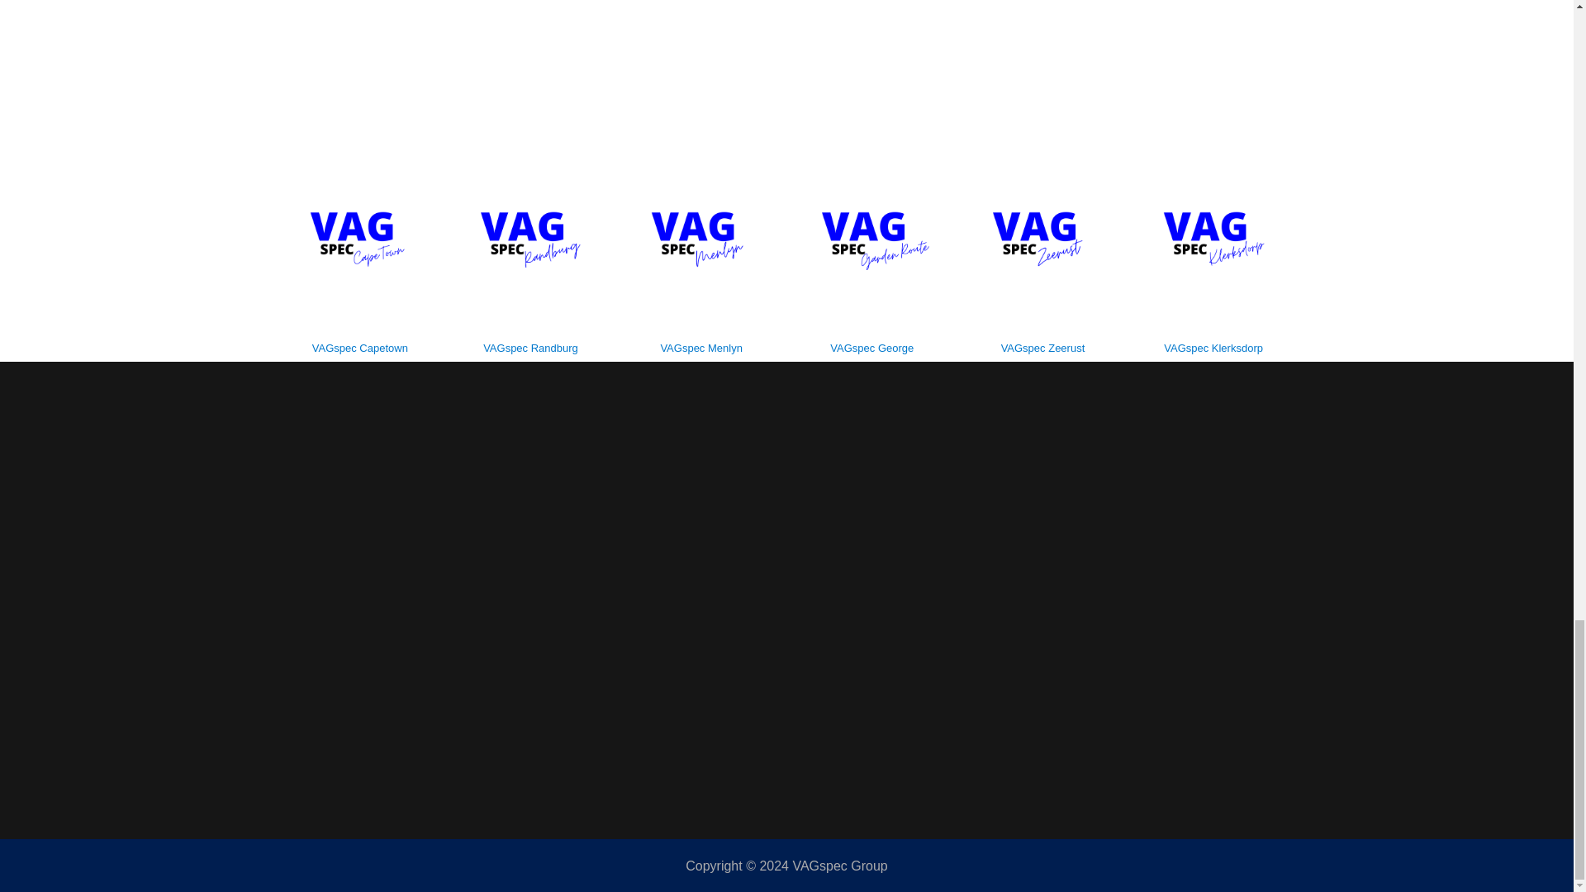 Image resolution: width=1586 pixels, height=892 pixels. Describe the element at coordinates (1213, 347) in the screenshot. I see `VAGspec Klerksdorp` at that location.